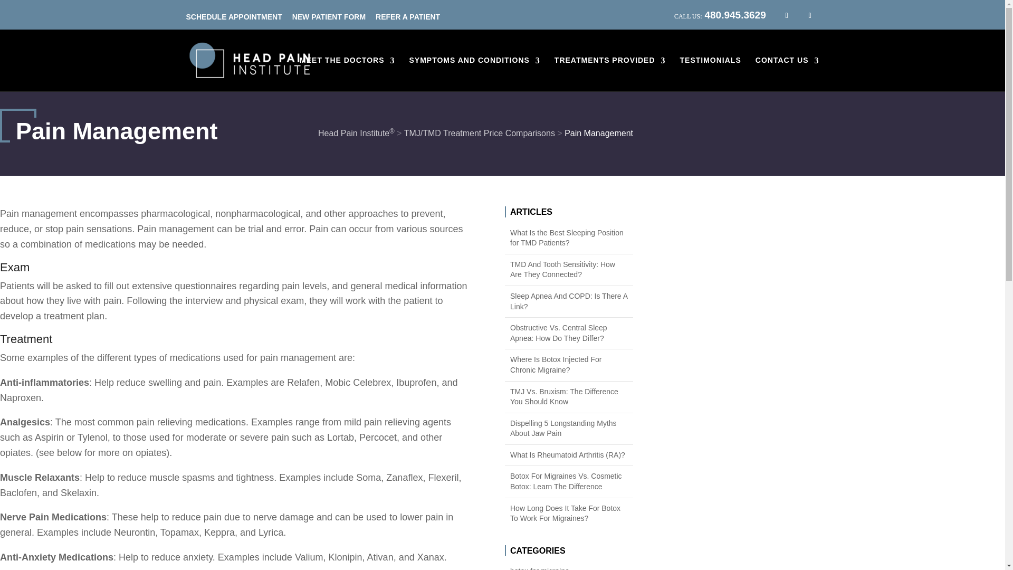 The width and height of the screenshot is (1013, 570). I want to click on botox for migraine, so click(569, 568).